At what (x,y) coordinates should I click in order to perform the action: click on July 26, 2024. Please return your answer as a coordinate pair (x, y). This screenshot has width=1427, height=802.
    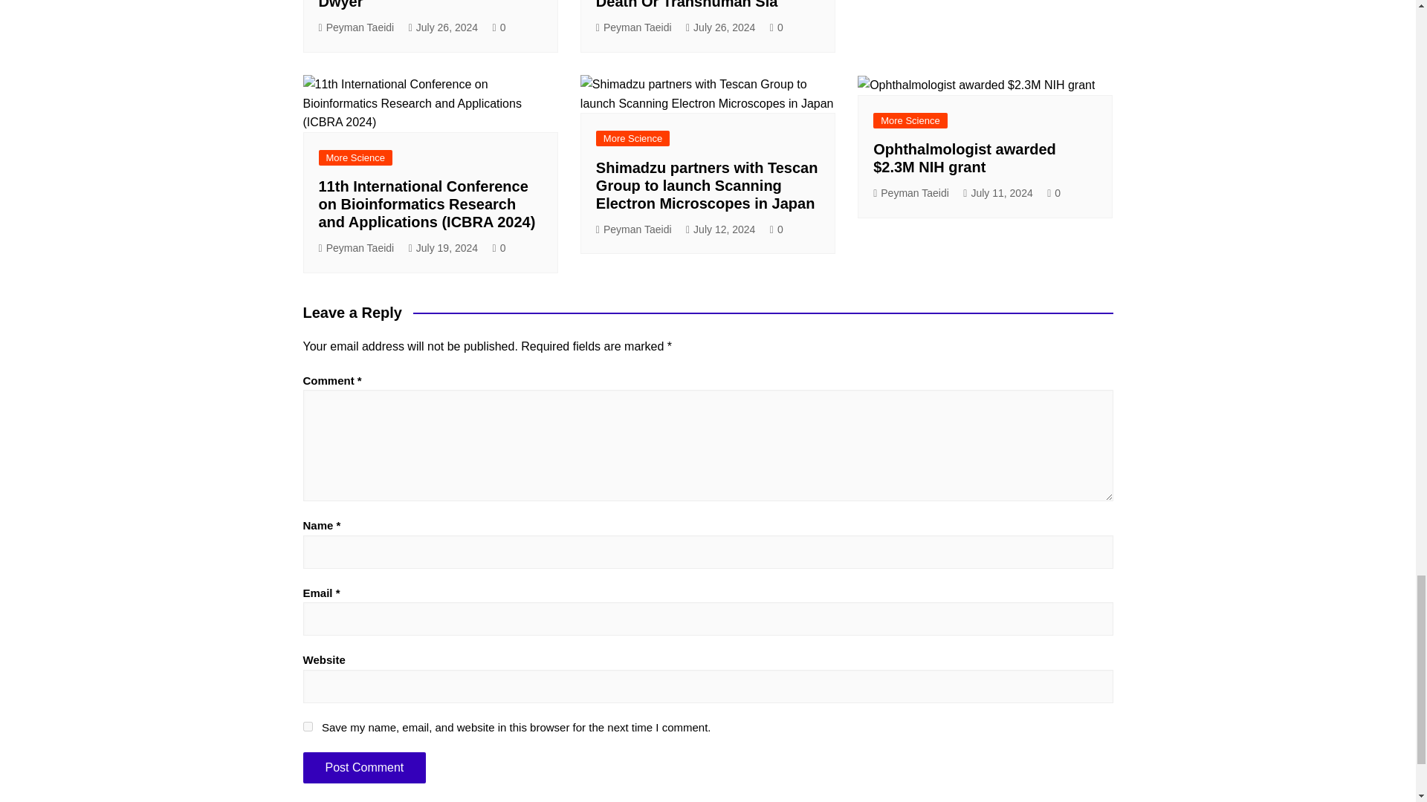
    Looking at the image, I should click on (720, 27).